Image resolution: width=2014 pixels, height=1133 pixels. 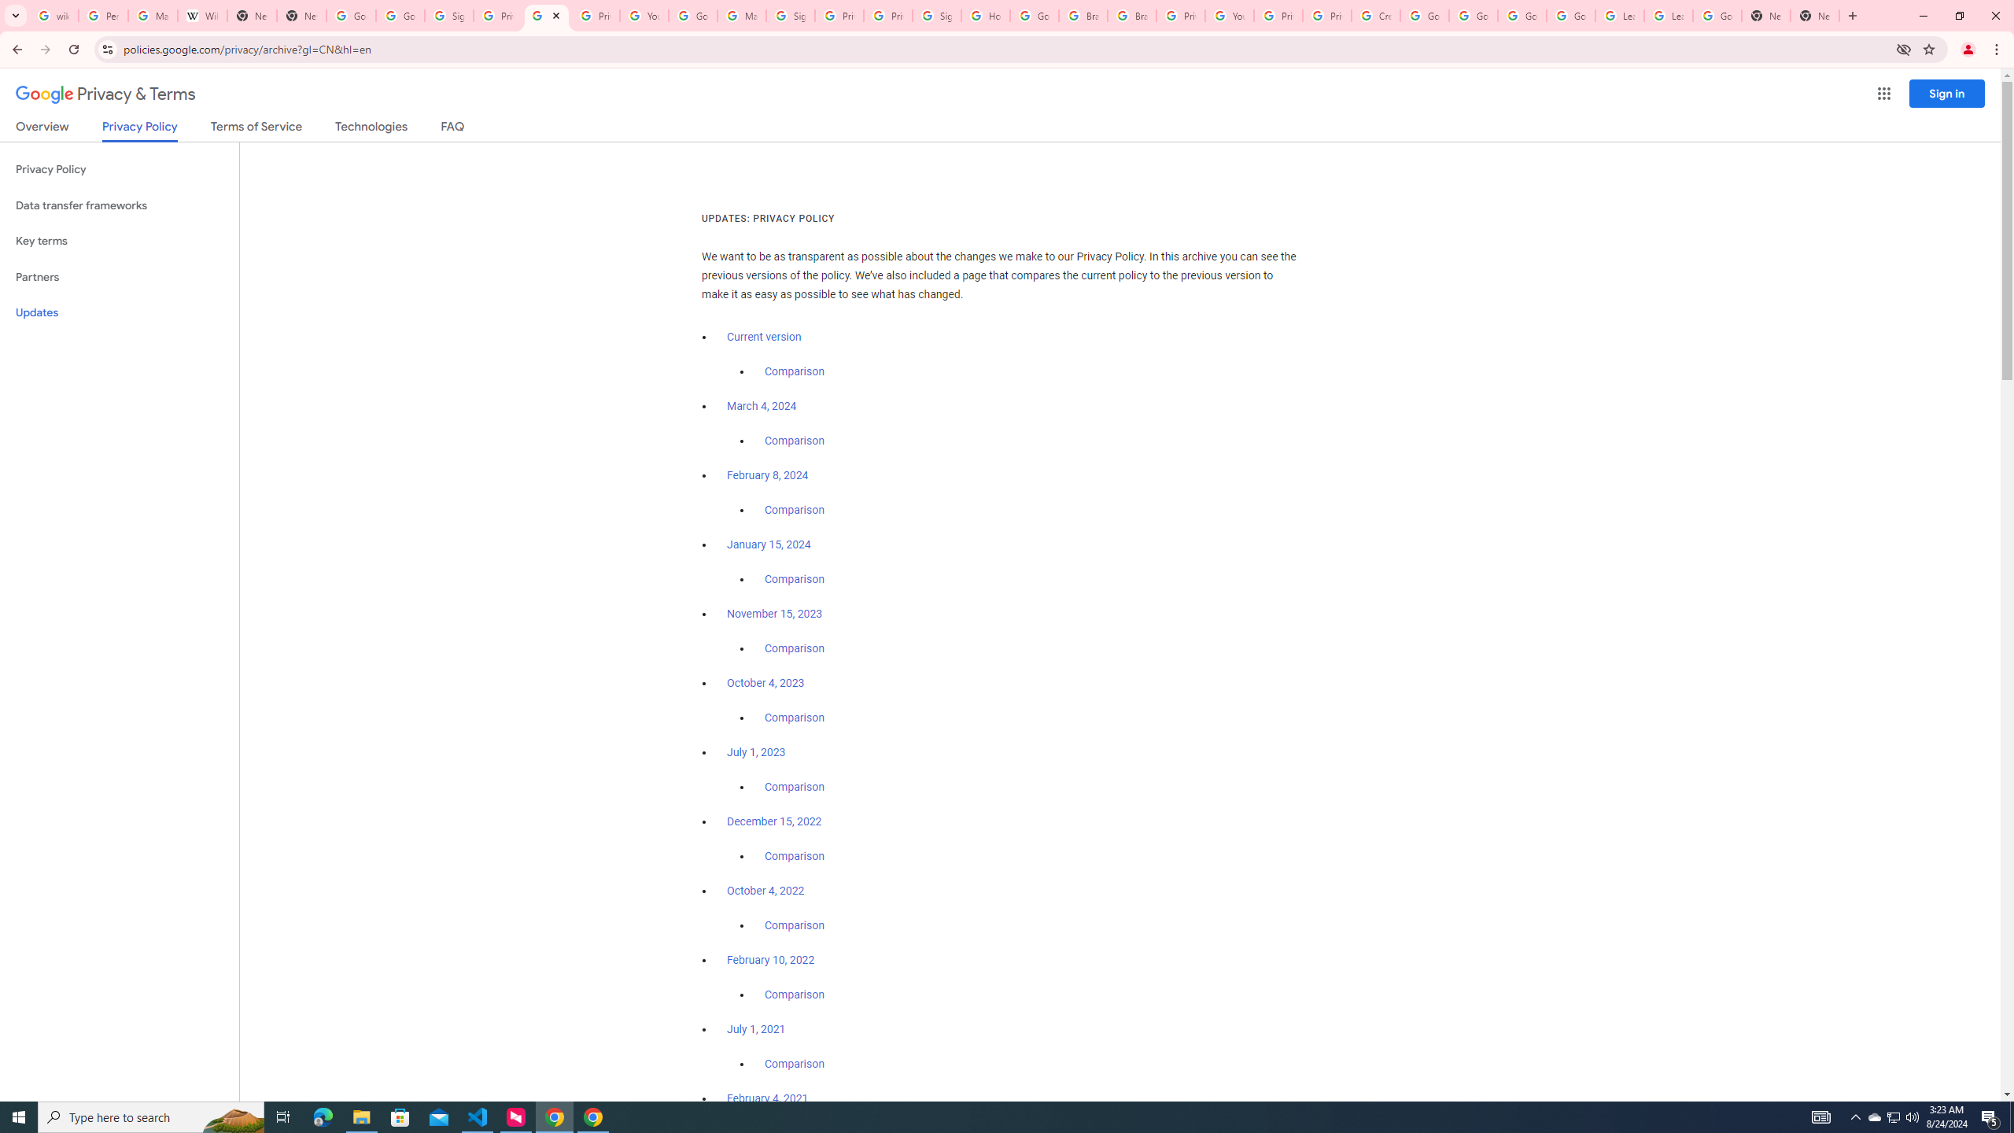 I want to click on October 4, 2022, so click(x=766, y=891).